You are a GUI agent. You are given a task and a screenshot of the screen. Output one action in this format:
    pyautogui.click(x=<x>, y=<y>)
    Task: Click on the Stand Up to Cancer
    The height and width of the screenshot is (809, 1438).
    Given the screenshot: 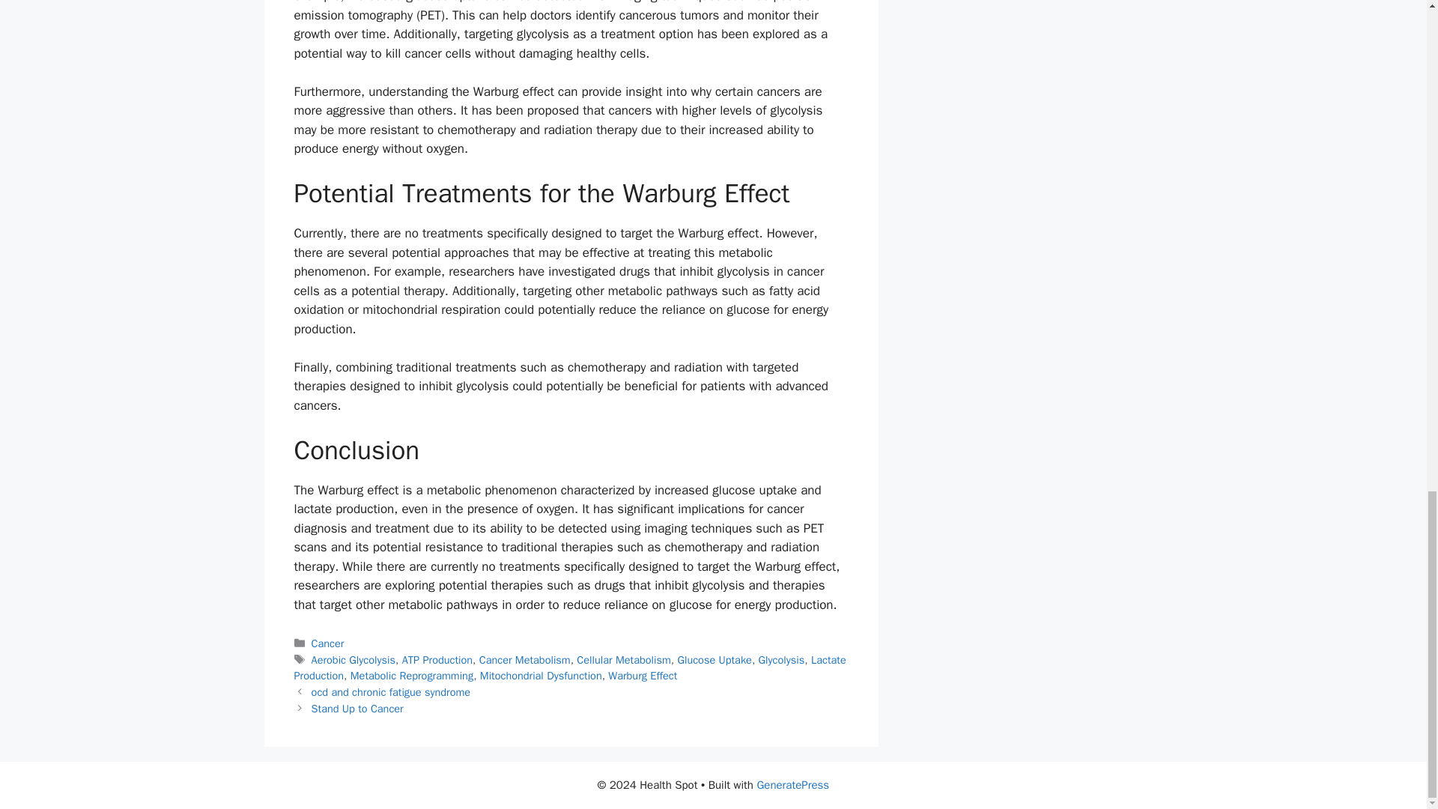 What is the action you would take?
    pyautogui.click(x=358, y=709)
    